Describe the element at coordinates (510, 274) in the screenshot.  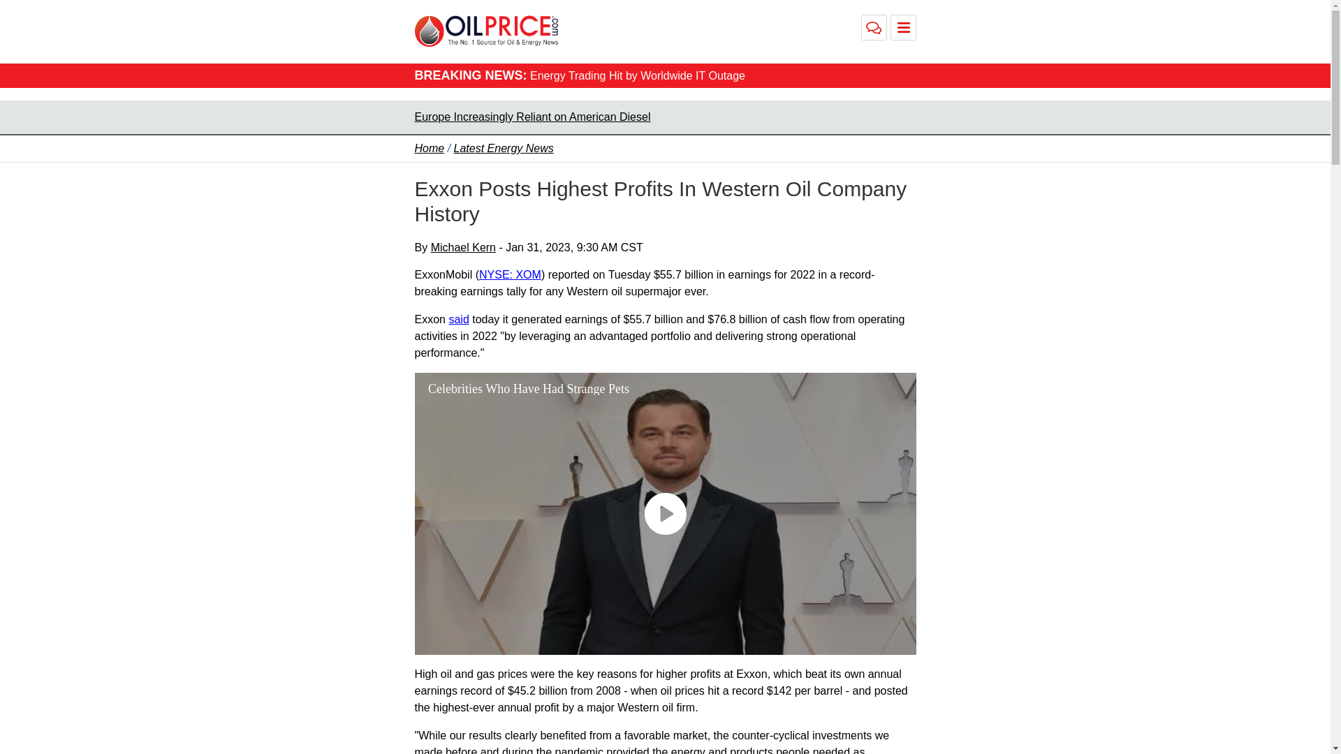
I see `NYSE: XOM` at that location.